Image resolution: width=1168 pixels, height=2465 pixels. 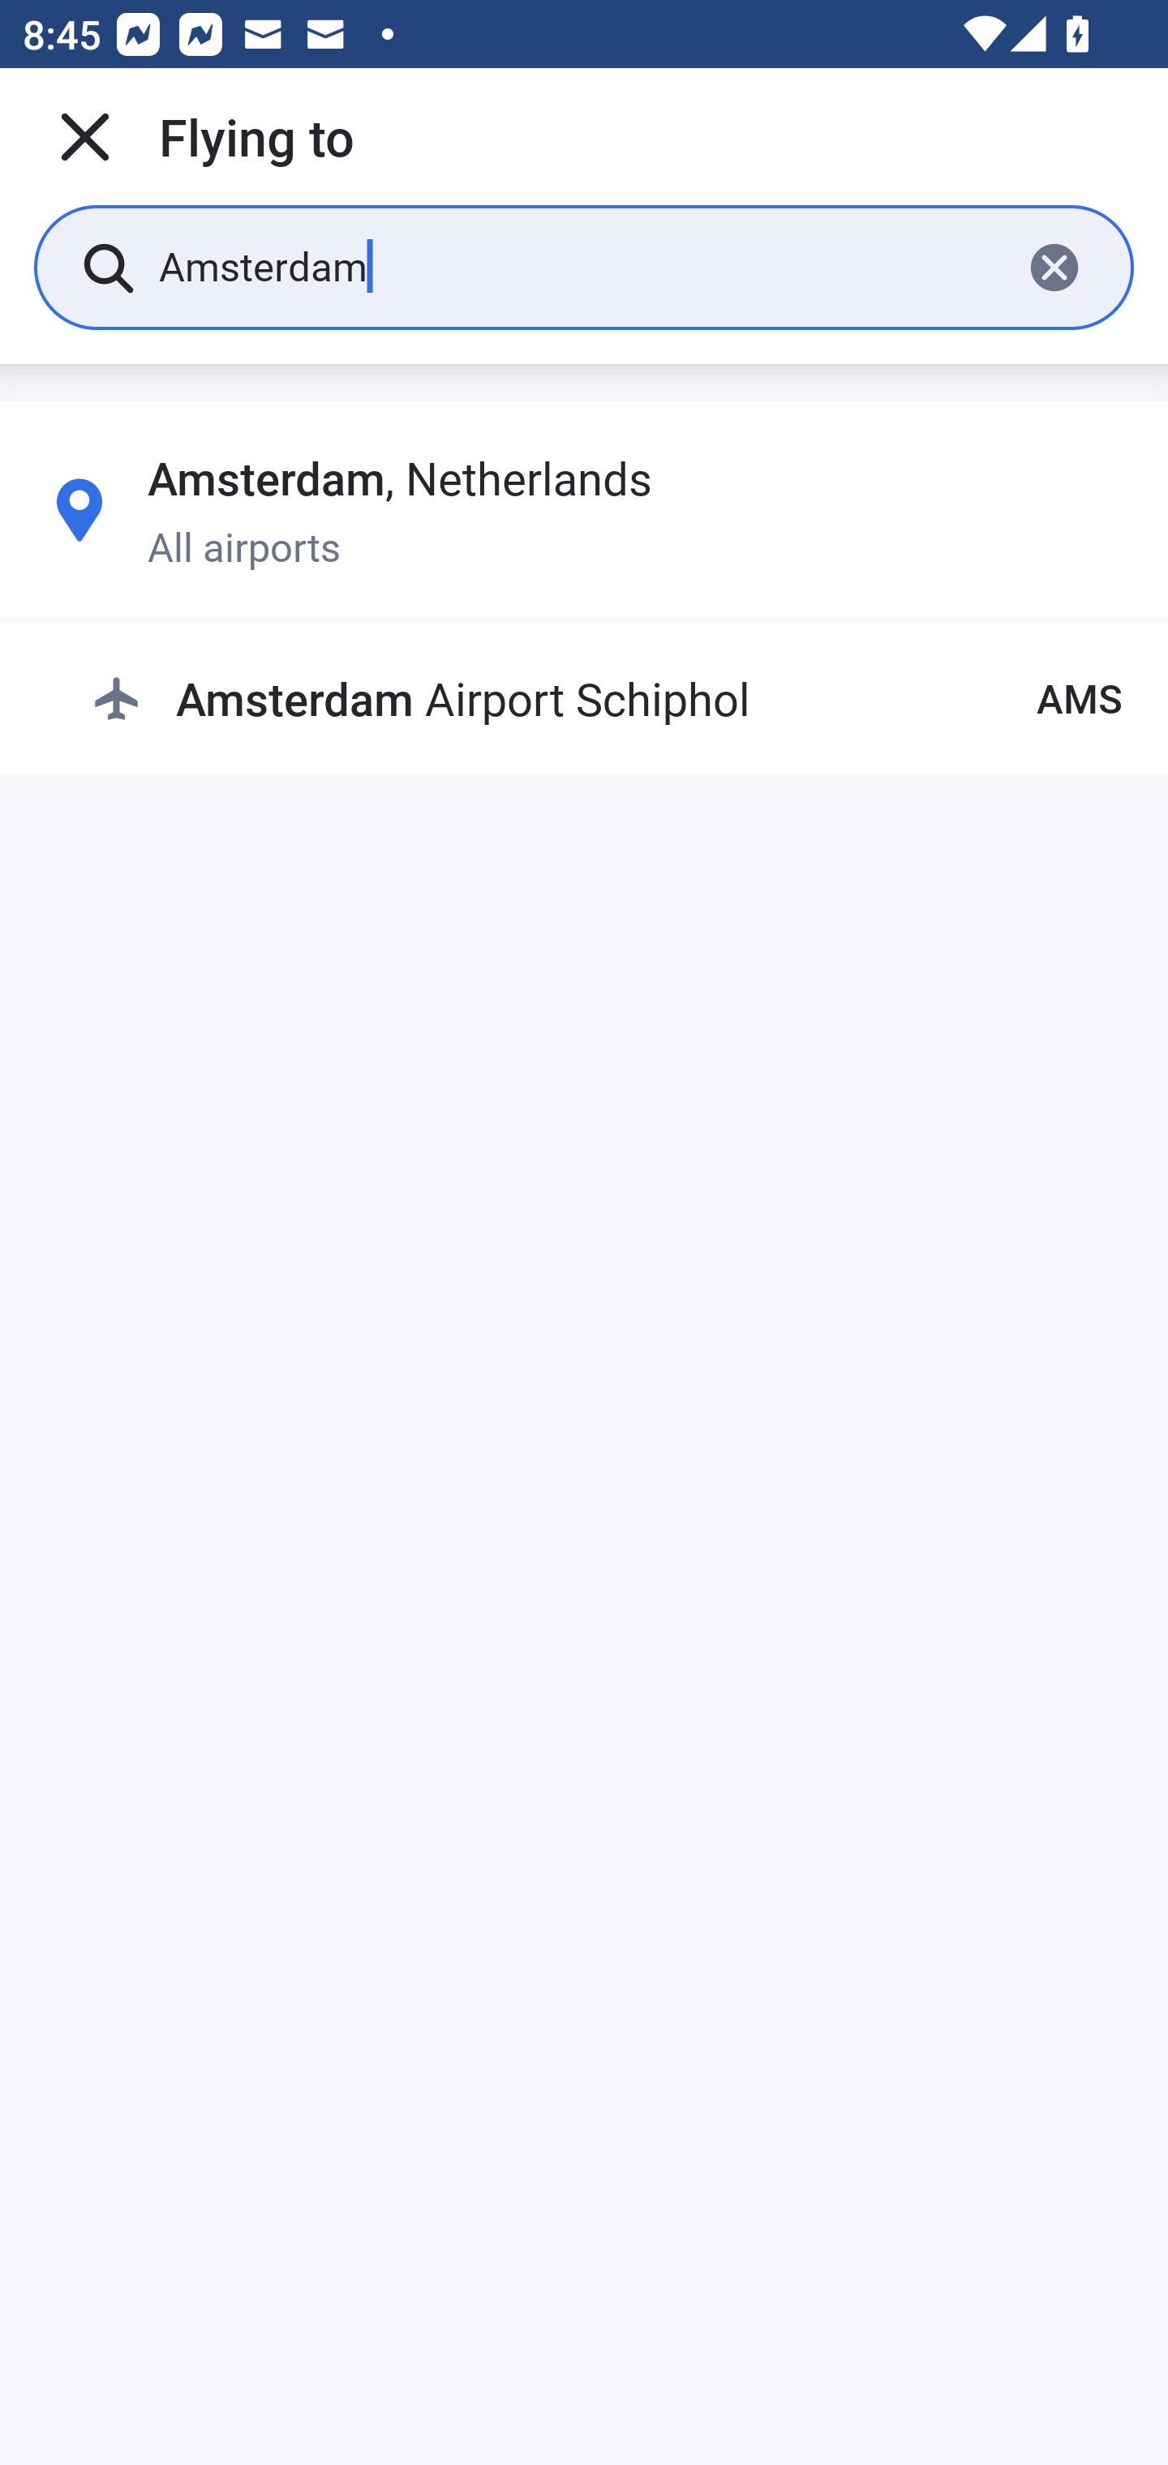 I want to click on Amsterdam, Netherlands All airports, so click(x=584, y=510).